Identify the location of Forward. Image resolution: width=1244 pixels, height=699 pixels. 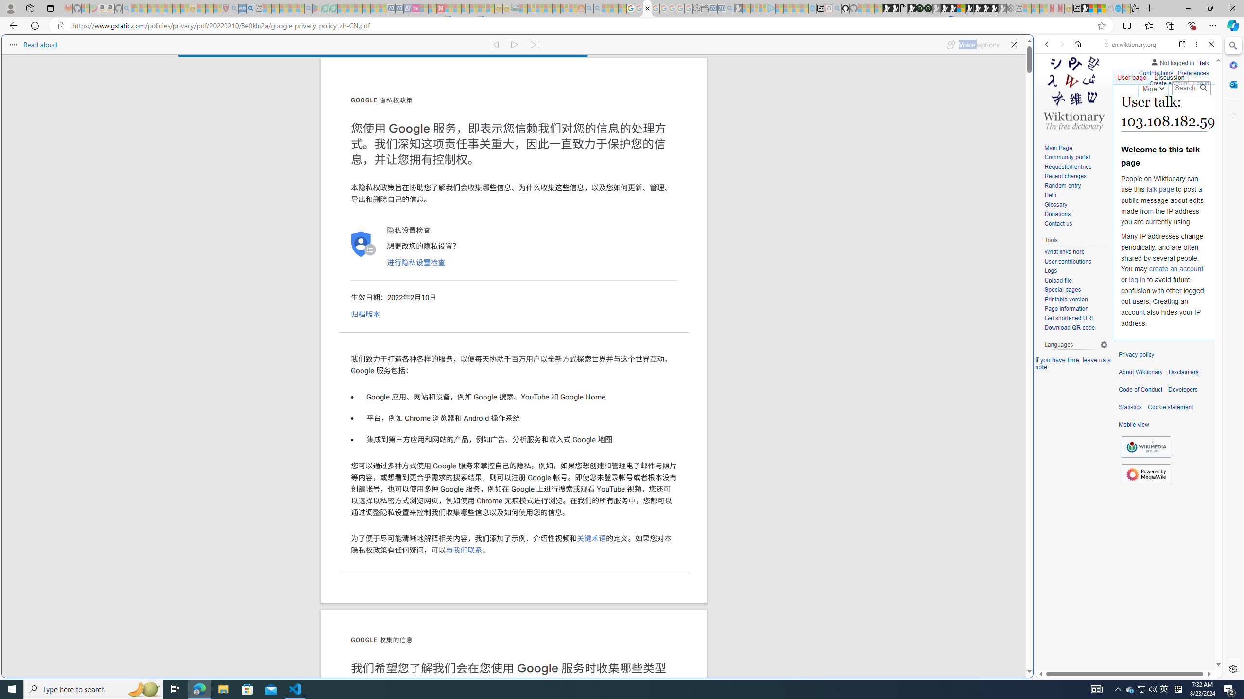
(1061, 44).